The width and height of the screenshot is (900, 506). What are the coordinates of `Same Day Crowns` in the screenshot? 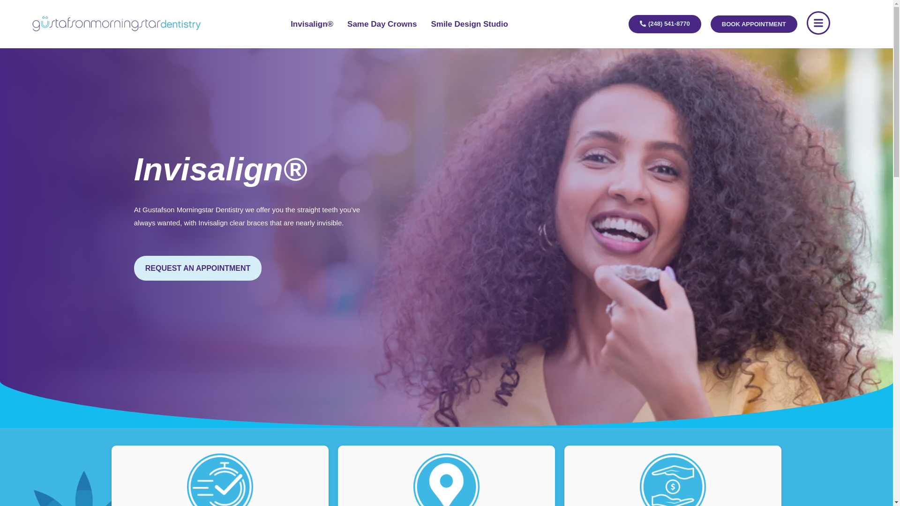 It's located at (382, 24).